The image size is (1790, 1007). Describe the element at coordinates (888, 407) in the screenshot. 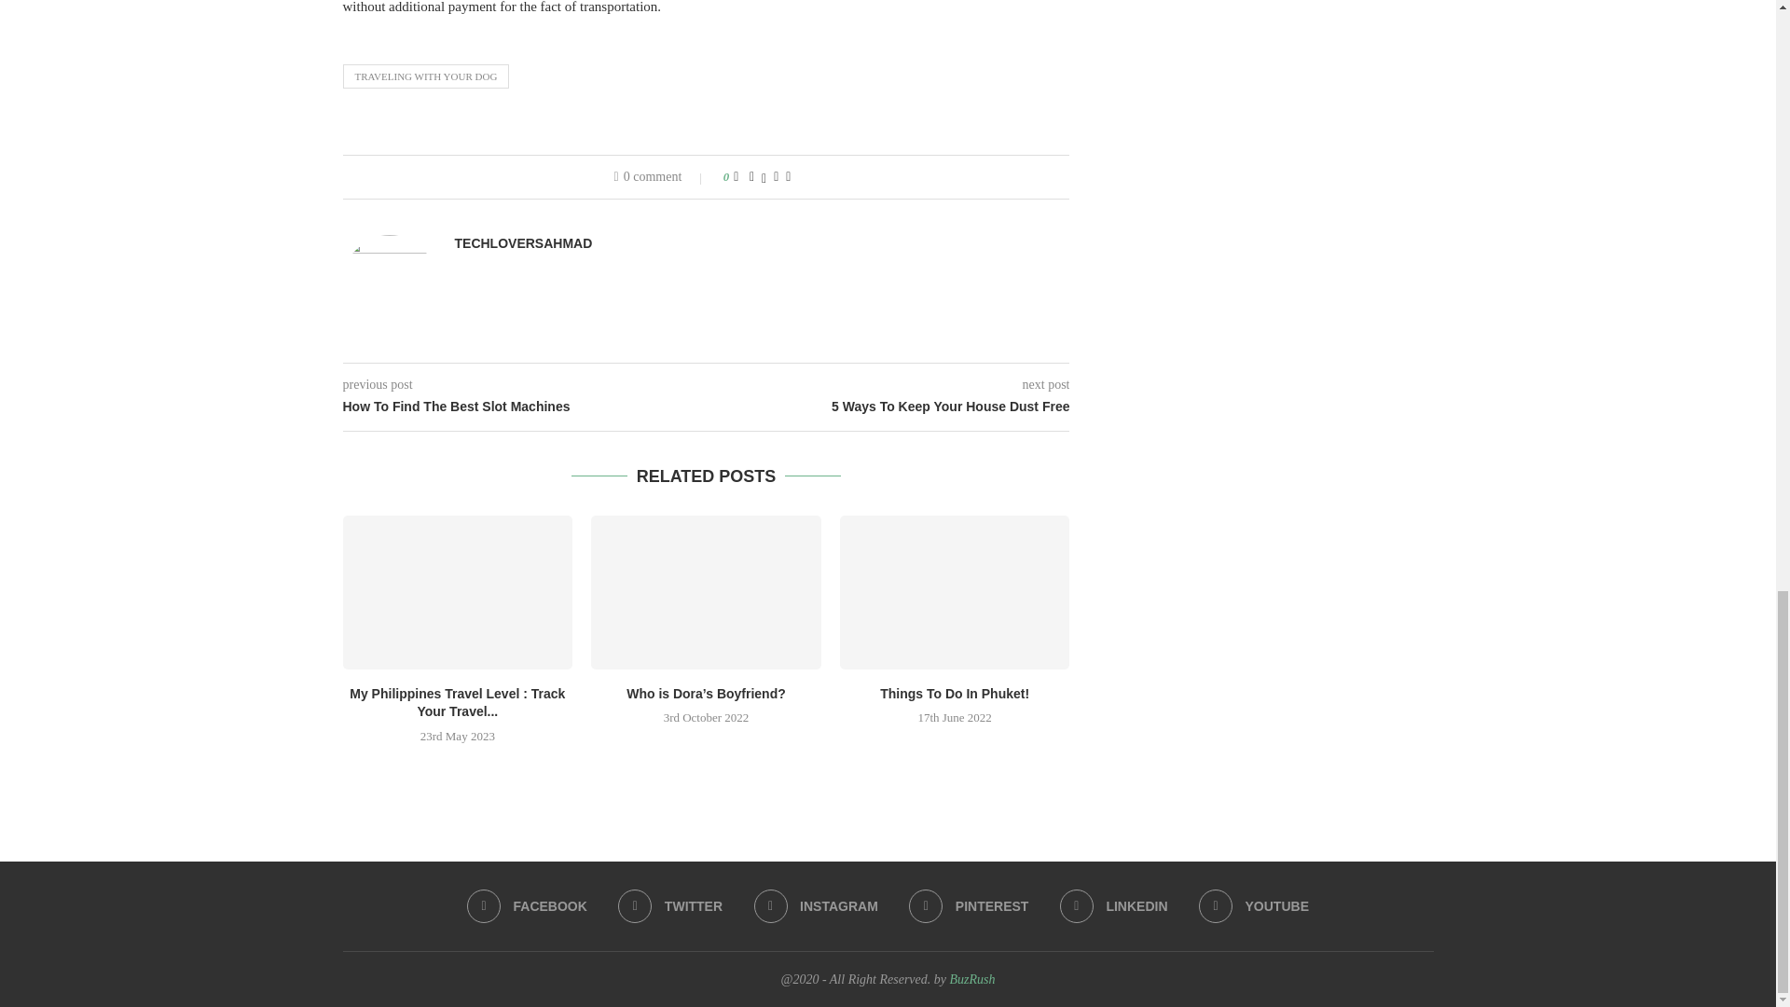

I see `5 Ways To Keep Your House Dust Free` at that location.